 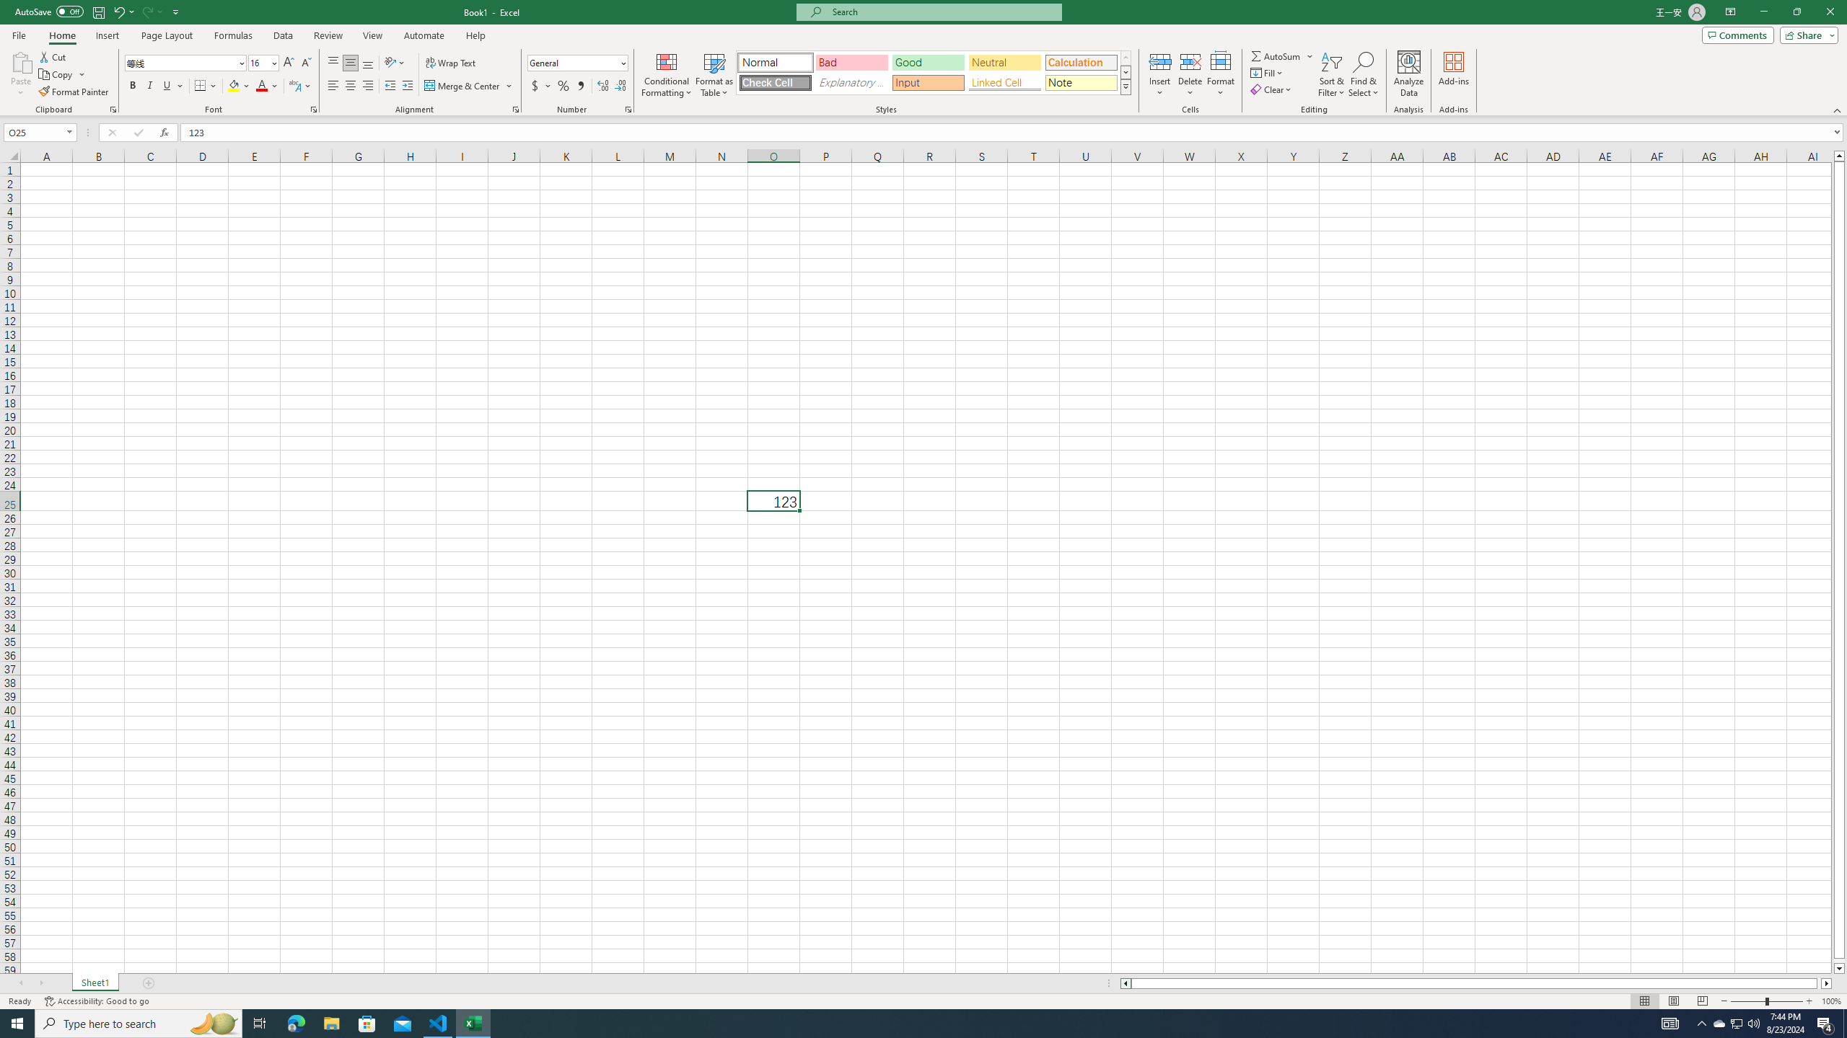 What do you see at coordinates (475, 35) in the screenshot?
I see `Help` at bounding box center [475, 35].